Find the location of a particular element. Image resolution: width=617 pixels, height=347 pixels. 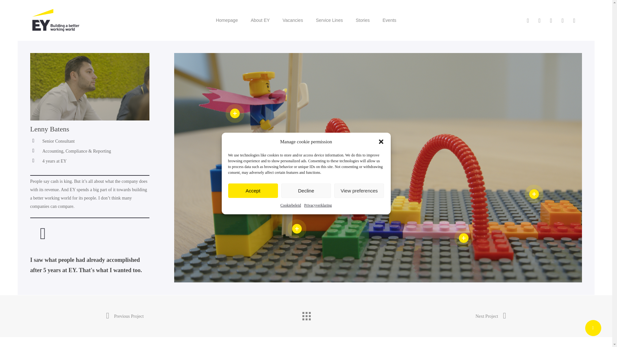

Back to all projects is located at coordinates (306, 315).